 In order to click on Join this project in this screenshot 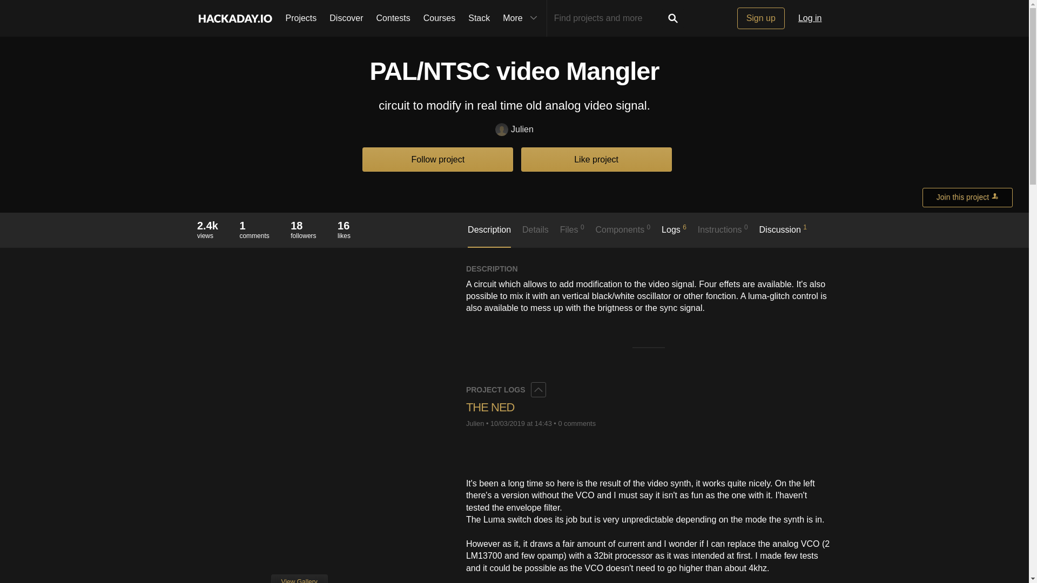, I will do `click(968, 198)`.